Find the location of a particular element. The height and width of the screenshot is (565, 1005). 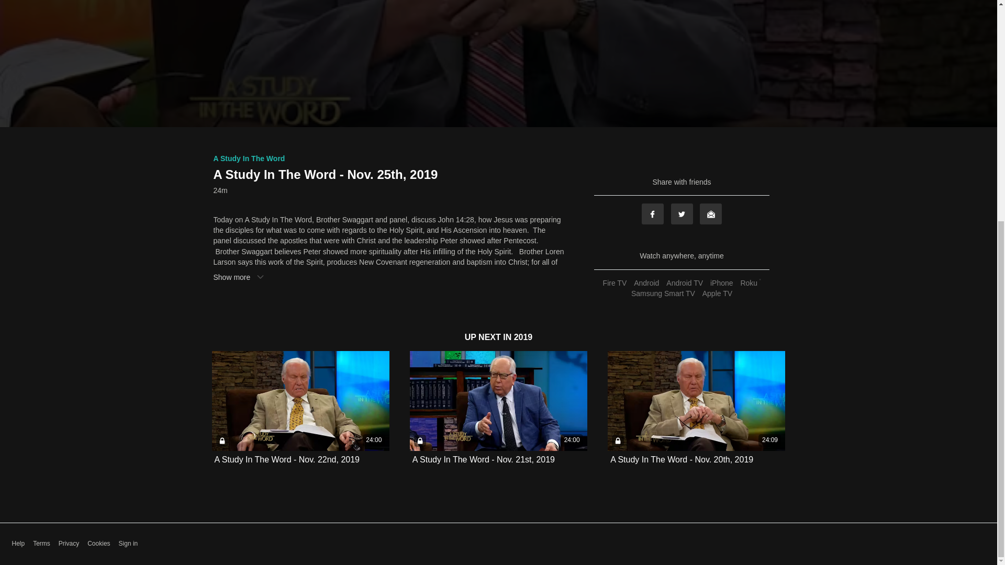

Email is located at coordinates (710, 213).